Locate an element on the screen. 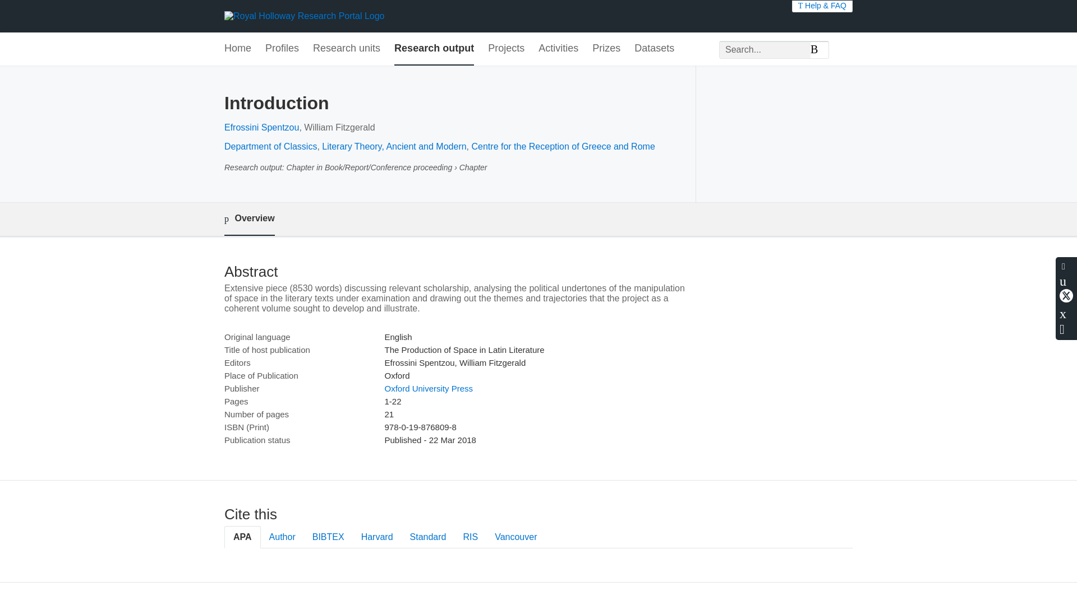  Efrossini Spentzou is located at coordinates (261, 128).